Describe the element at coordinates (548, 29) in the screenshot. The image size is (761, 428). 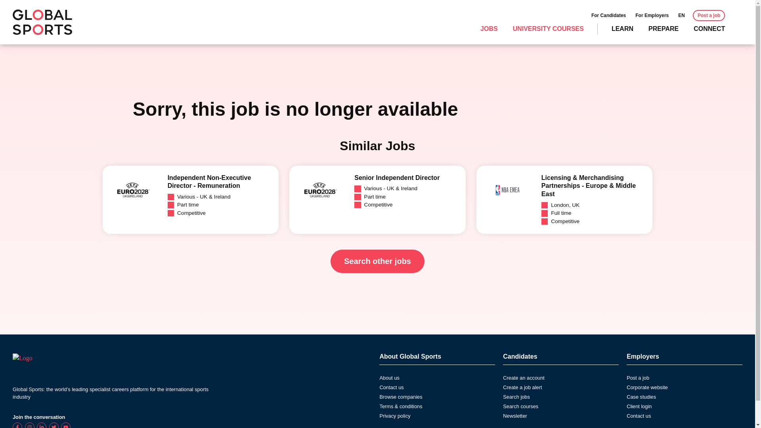
I see `UNIVERSITY COURSES` at that location.